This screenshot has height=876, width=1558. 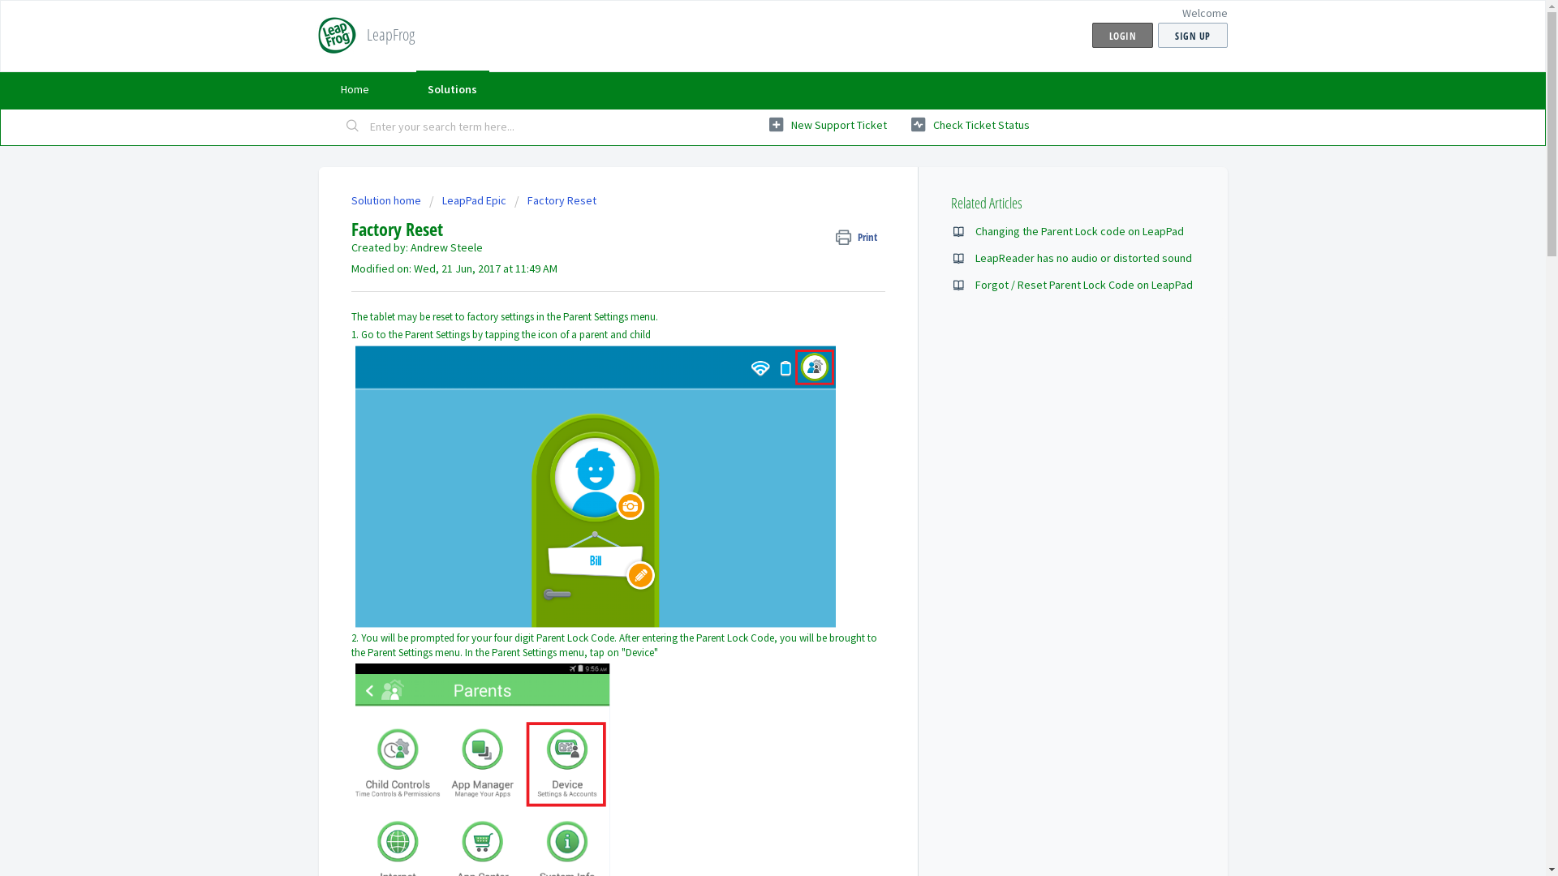 What do you see at coordinates (355, 89) in the screenshot?
I see `Home` at bounding box center [355, 89].